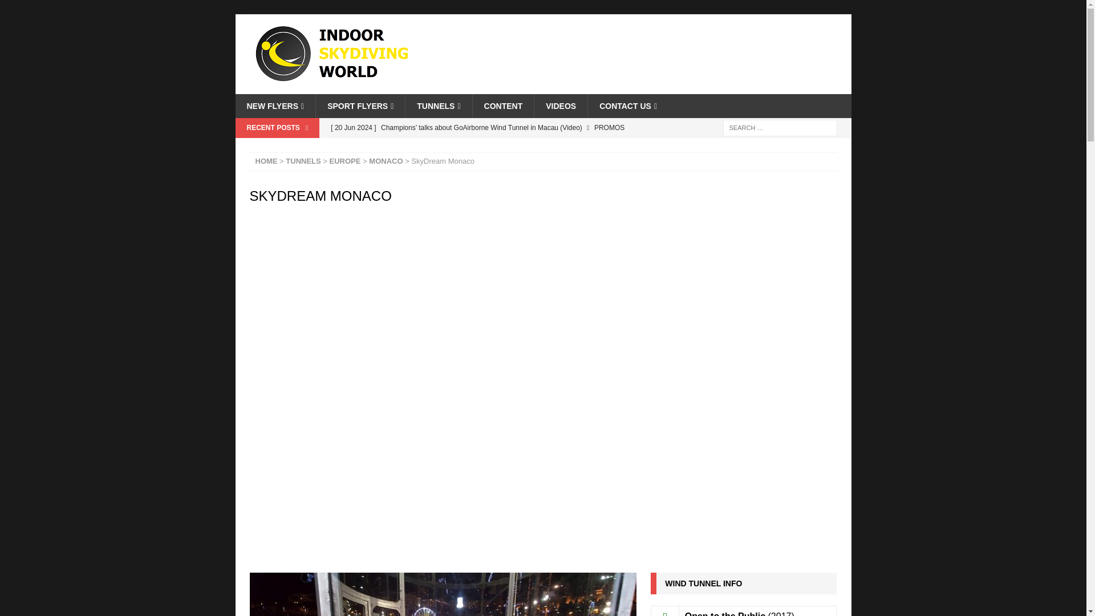 The height and width of the screenshot is (616, 1095). I want to click on SkyDream Monaco, so click(443, 594).